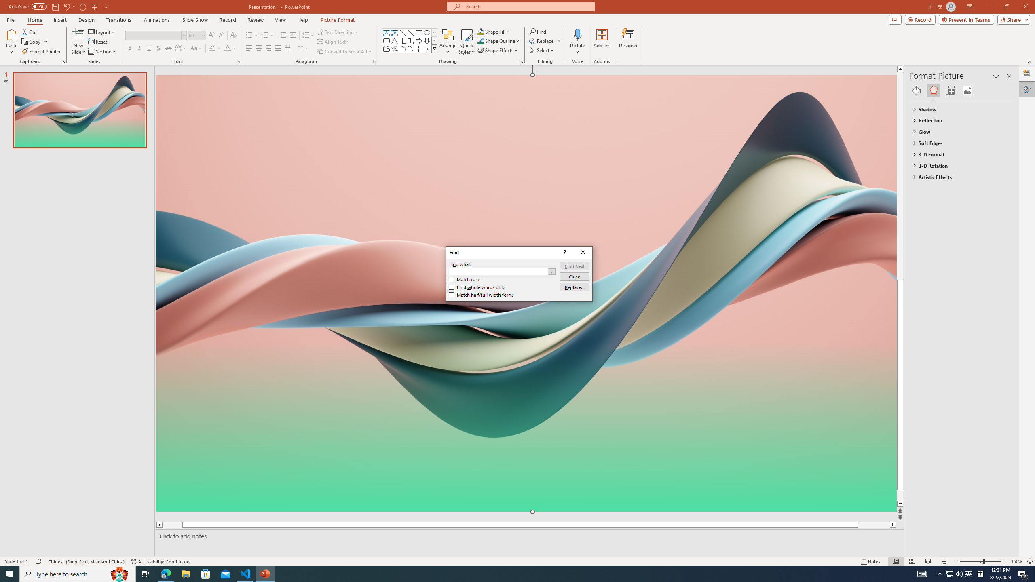 This screenshot has width=1035, height=582. What do you see at coordinates (103, 52) in the screenshot?
I see `Section` at bounding box center [103, 52].